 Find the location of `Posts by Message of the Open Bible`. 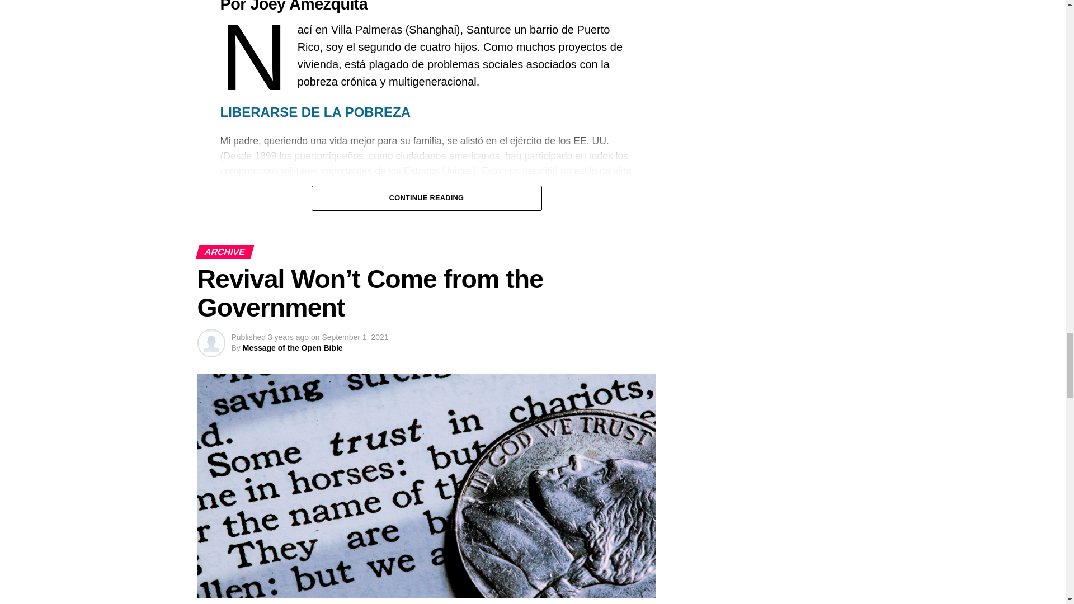

Posts by Message of the Open Bible is located at coordinates (292, 348).